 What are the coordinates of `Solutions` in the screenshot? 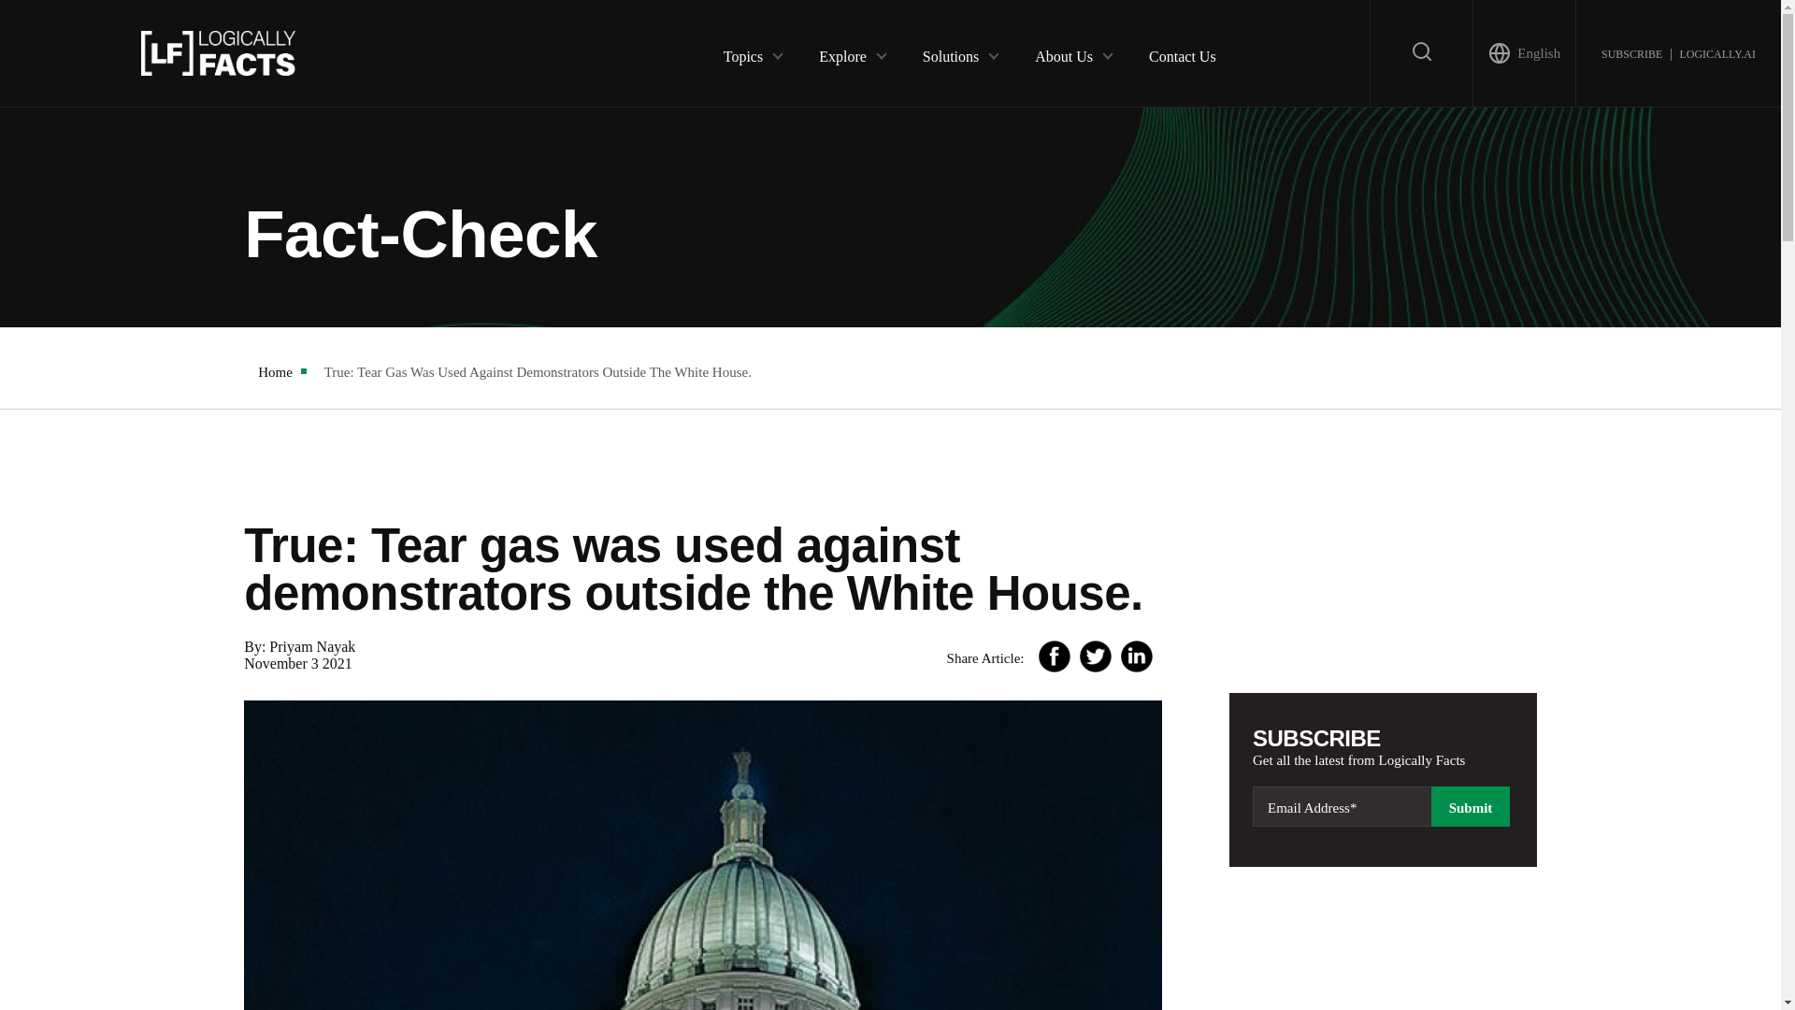 It's located at (950, 52).